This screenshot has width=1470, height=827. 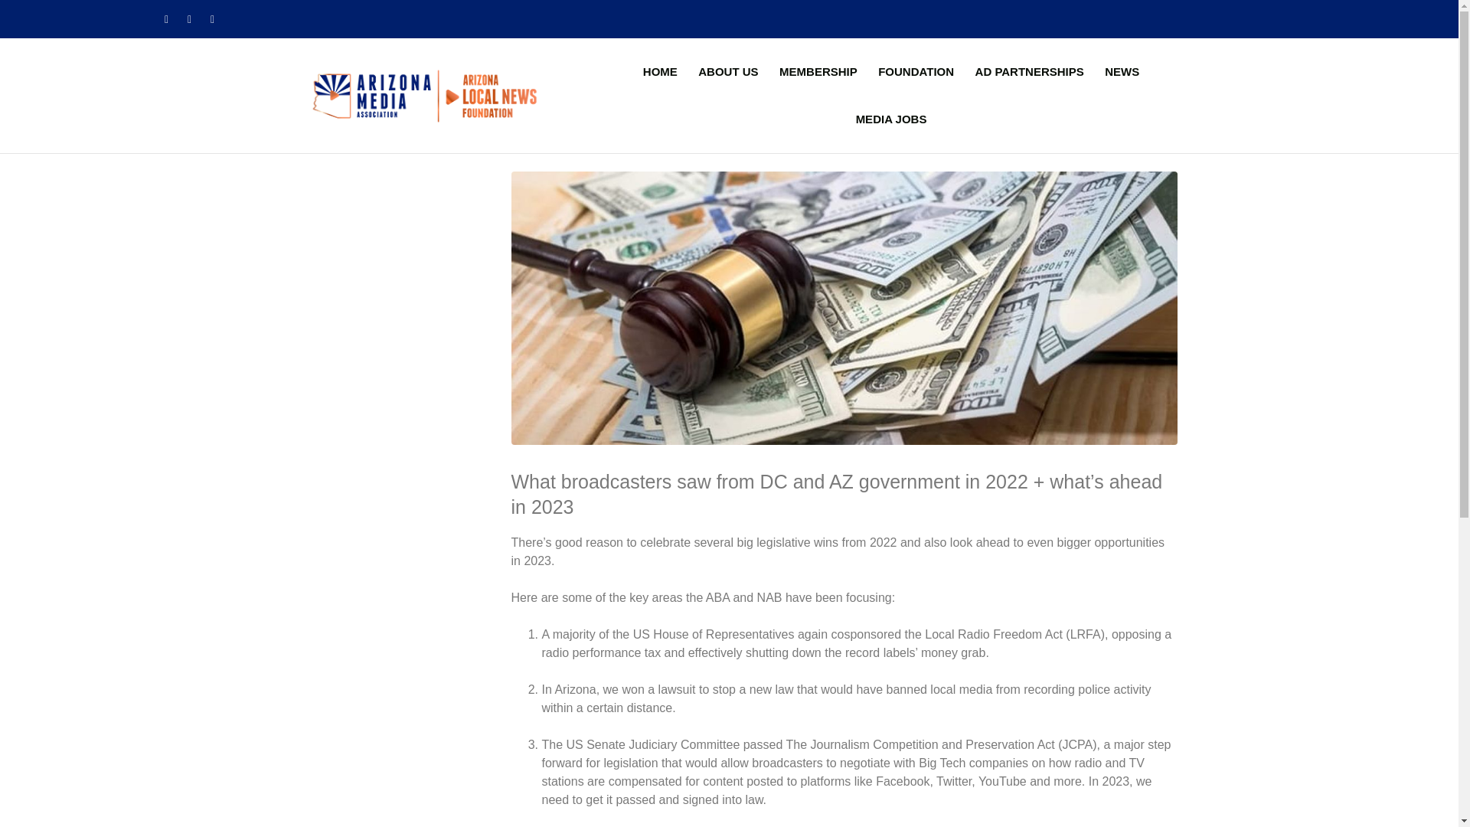 I want to click on ABOUT US, so click(x=724, y=72).